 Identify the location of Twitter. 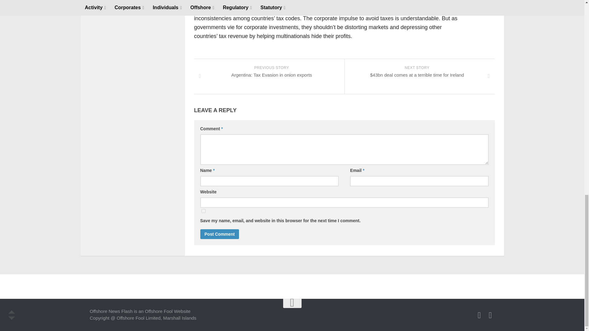
(490, 315).